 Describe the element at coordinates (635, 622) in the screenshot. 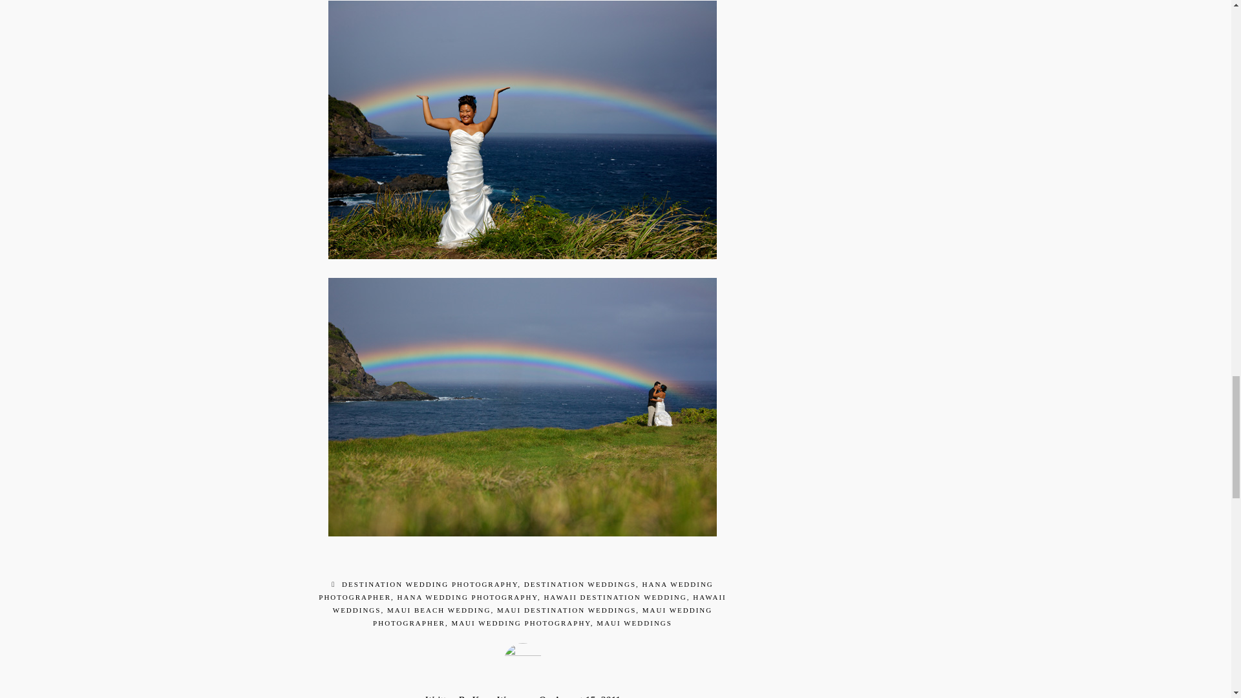

I see `MAUI WEDDINGS` at that location.